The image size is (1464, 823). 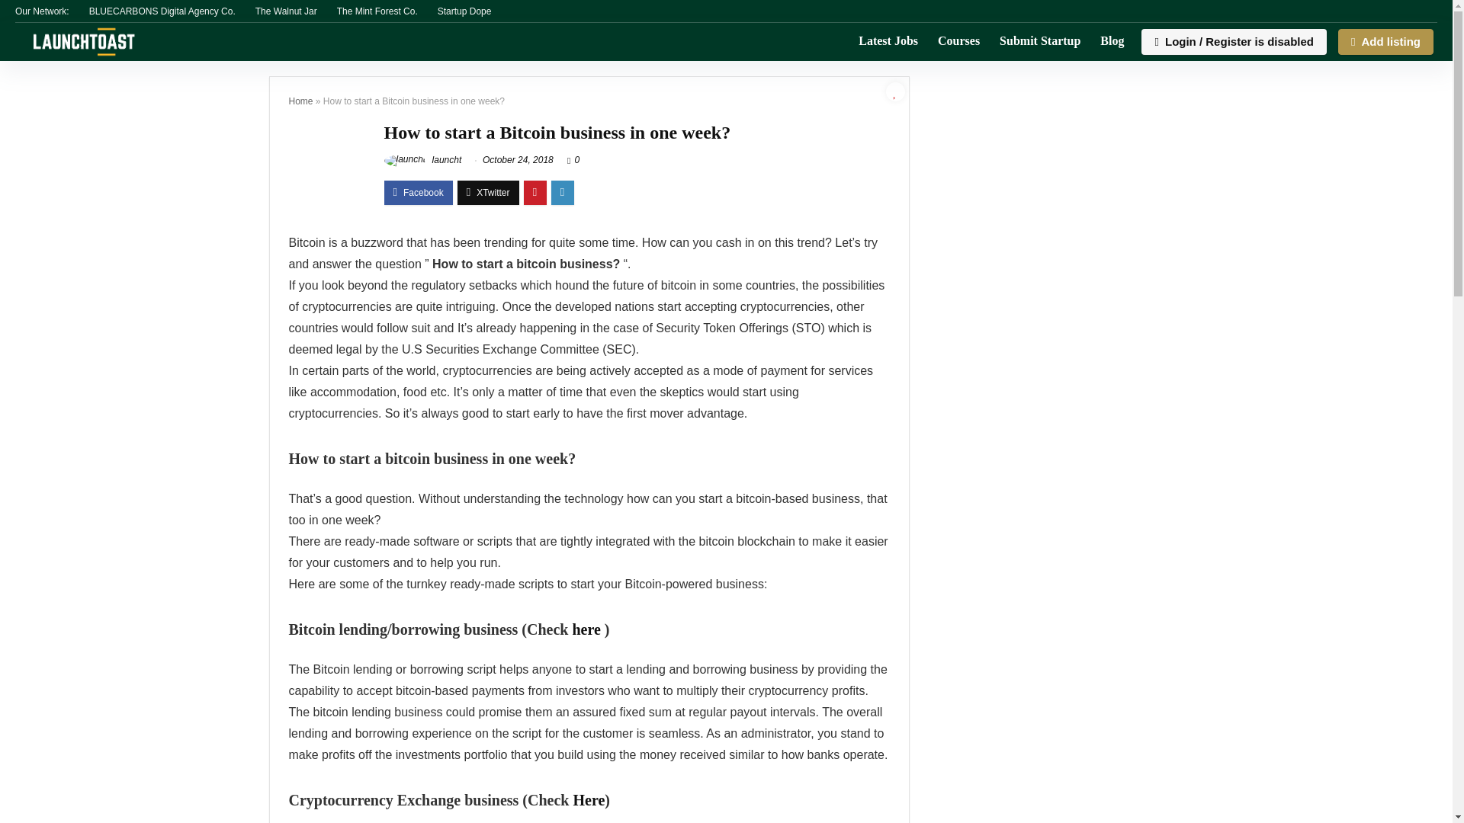 What do you see at coordinates (1385, 41) in the screenshot?
I see `Add listing` at bounding box center [1385, 41].